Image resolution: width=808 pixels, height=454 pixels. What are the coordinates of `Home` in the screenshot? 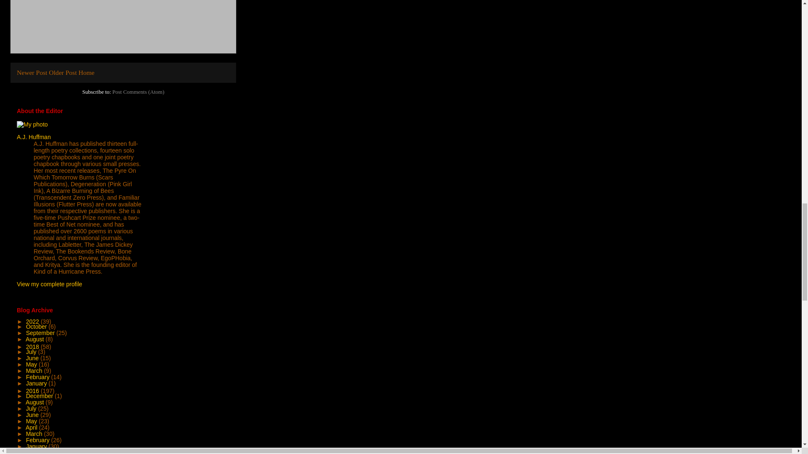 It's located at (86, 72).